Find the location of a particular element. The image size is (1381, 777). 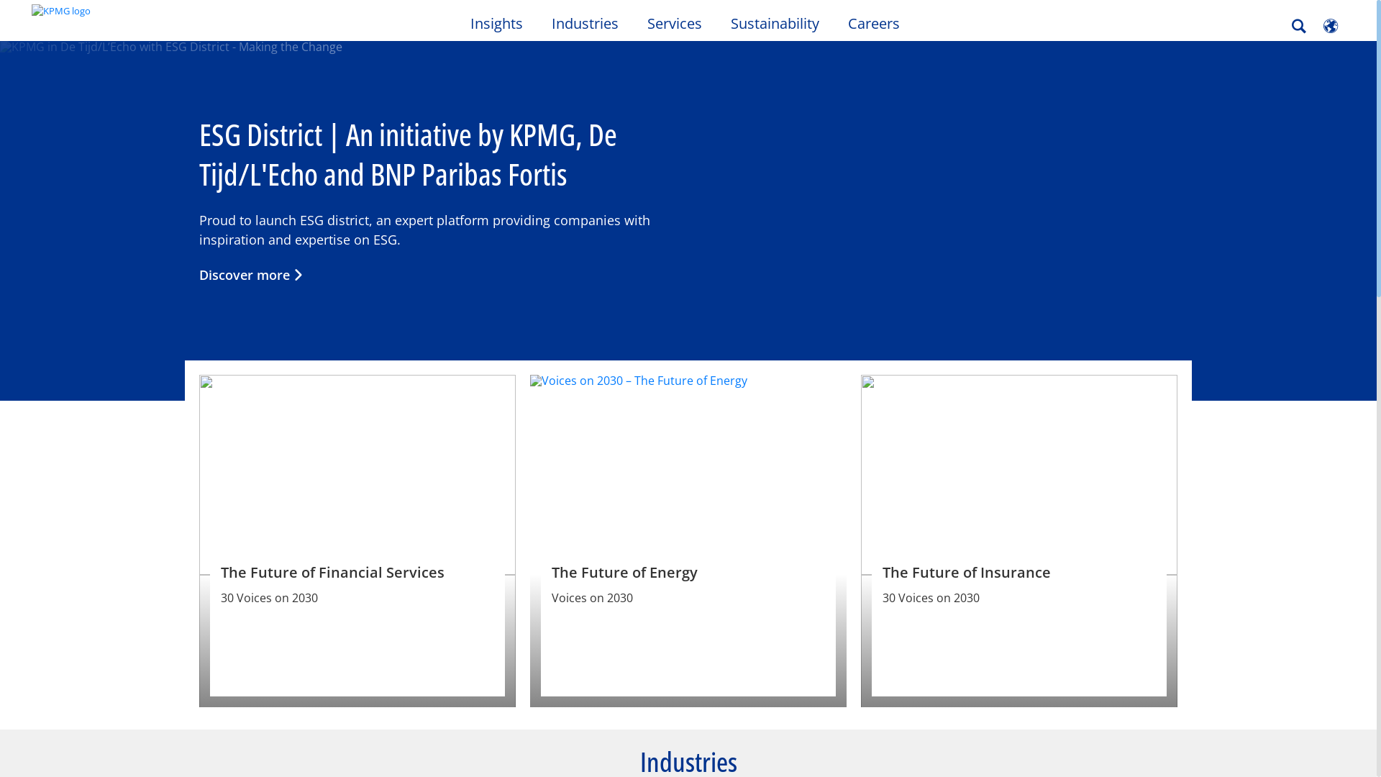

Insights is located at coordinates (496, 22).